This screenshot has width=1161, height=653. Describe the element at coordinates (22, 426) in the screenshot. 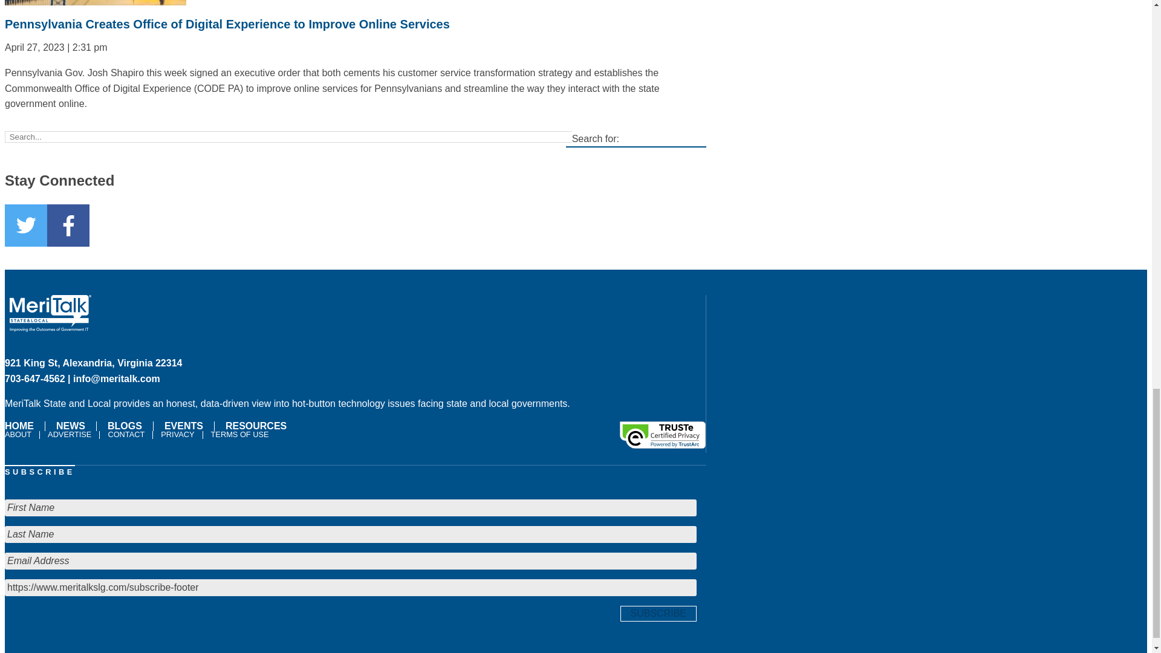

I see `HOME` at that location.